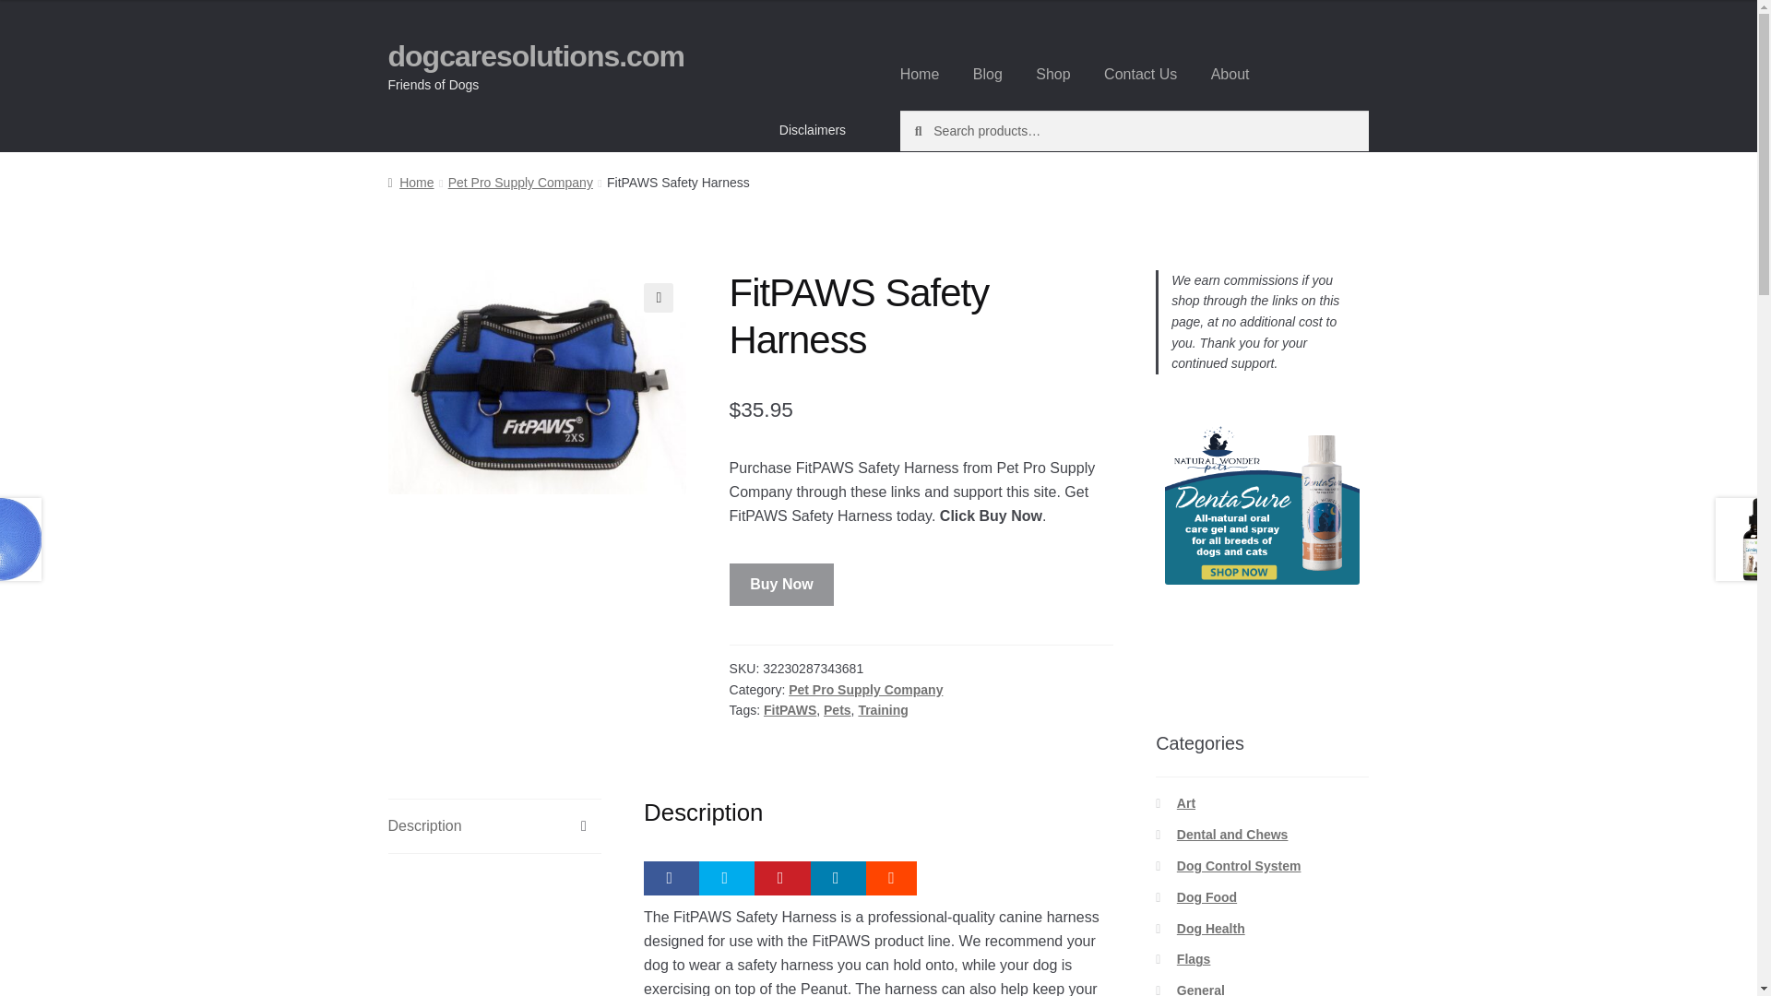 Image resolution: width=1771 pixels, height=996 pixels. What do you see at coordinates (1140, 74) in the screenshot?
I see `Contact Us` at bounding box center [1140, 74].